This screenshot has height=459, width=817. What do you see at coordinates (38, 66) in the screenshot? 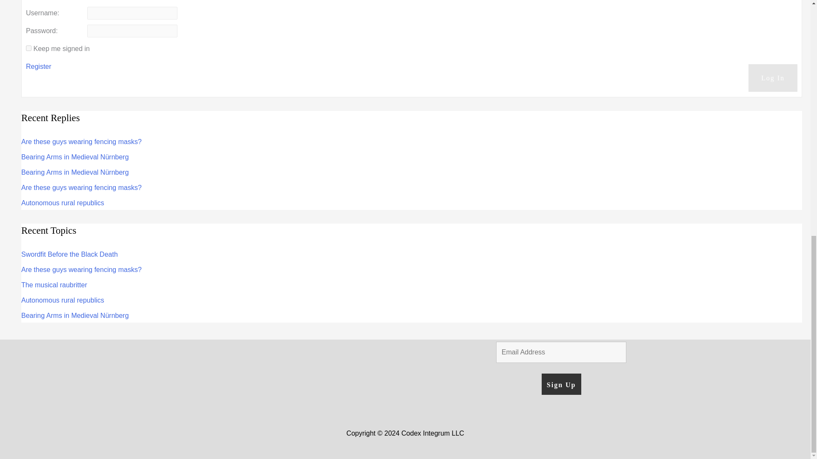
I see `Register` at bounding box center [38, 66].